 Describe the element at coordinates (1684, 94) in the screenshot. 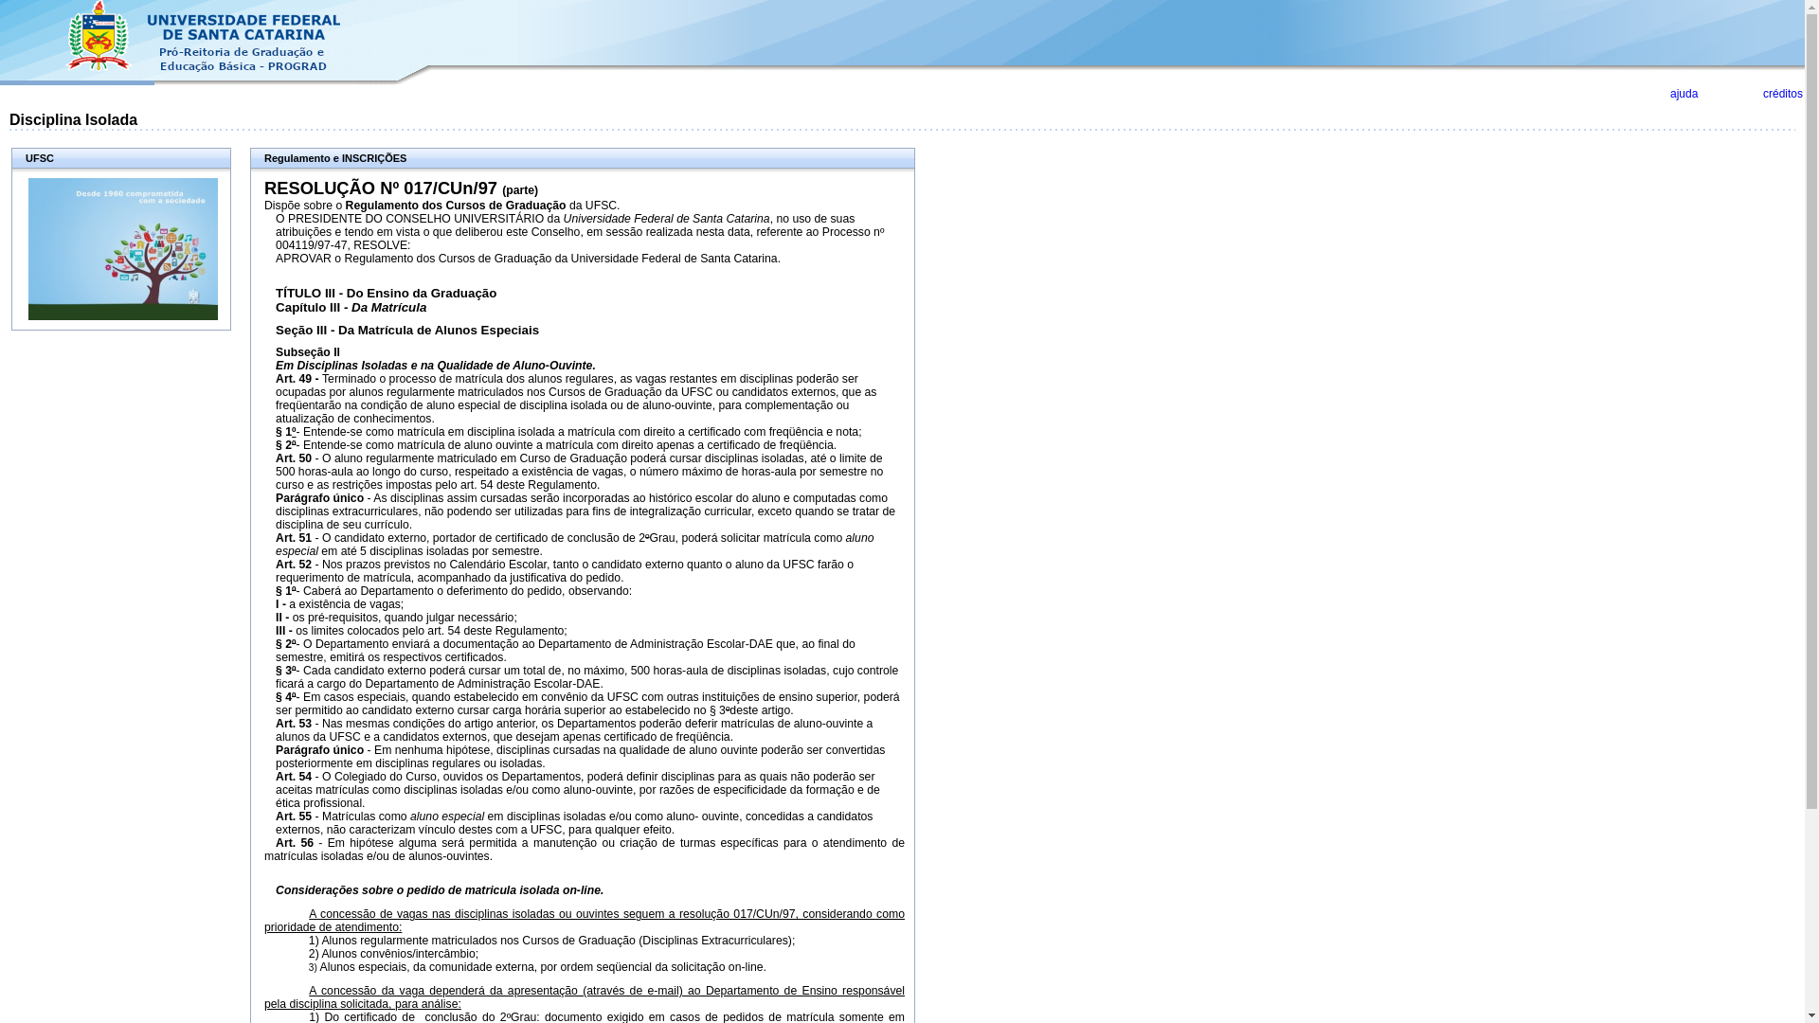

I see `ajuda` at that location.